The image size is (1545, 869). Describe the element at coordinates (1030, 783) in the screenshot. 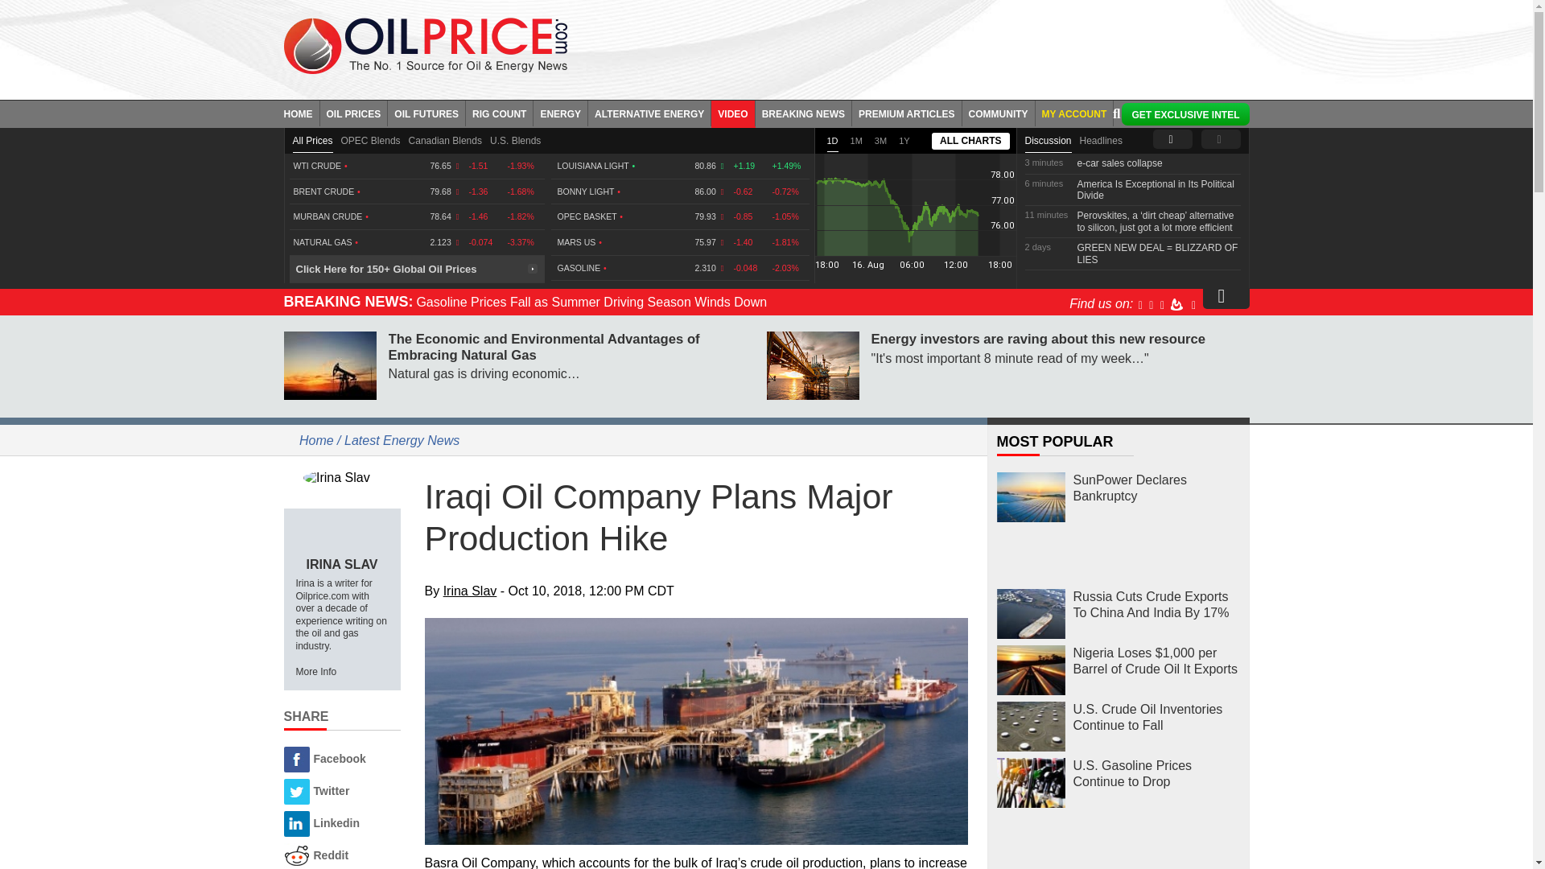

I see `U.S. Gasoline Prices Continue to Drop` at that location.